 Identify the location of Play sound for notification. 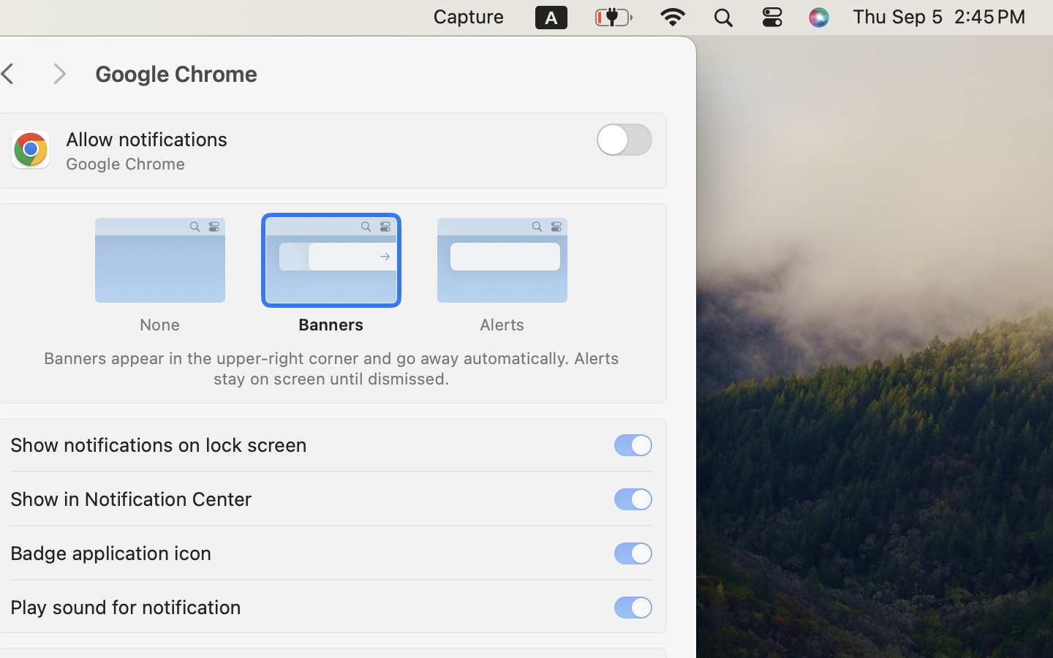
(126, 605).